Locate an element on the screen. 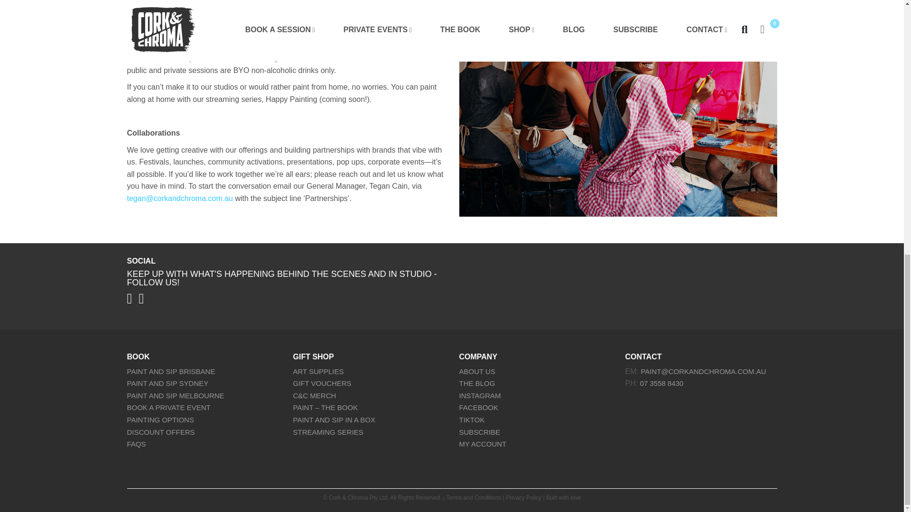  Private Event is located at coordinates (171, 41).